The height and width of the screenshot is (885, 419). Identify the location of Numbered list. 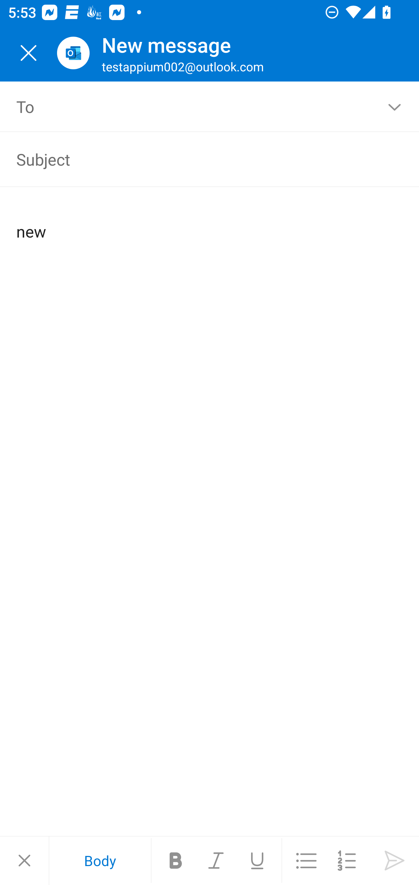
(347, 861).